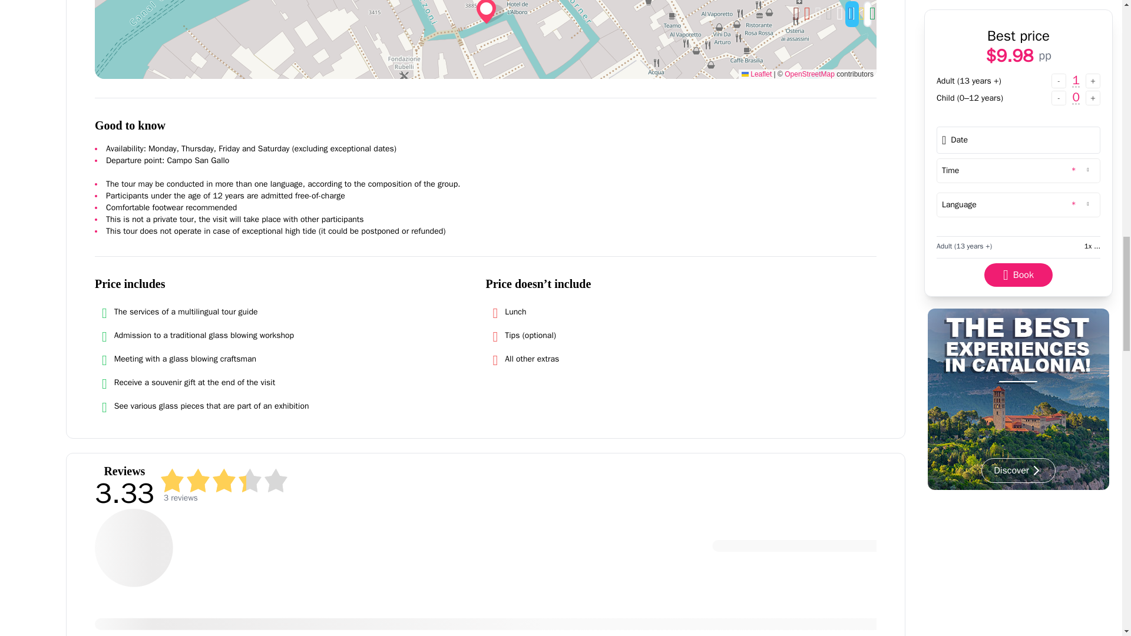 Image resolution: width=1131 pixels, height=636 pixels. Describe the element at coordinates (756, 74) in the screenshot. I see `A JavaScript library for interactive maps` at that location.